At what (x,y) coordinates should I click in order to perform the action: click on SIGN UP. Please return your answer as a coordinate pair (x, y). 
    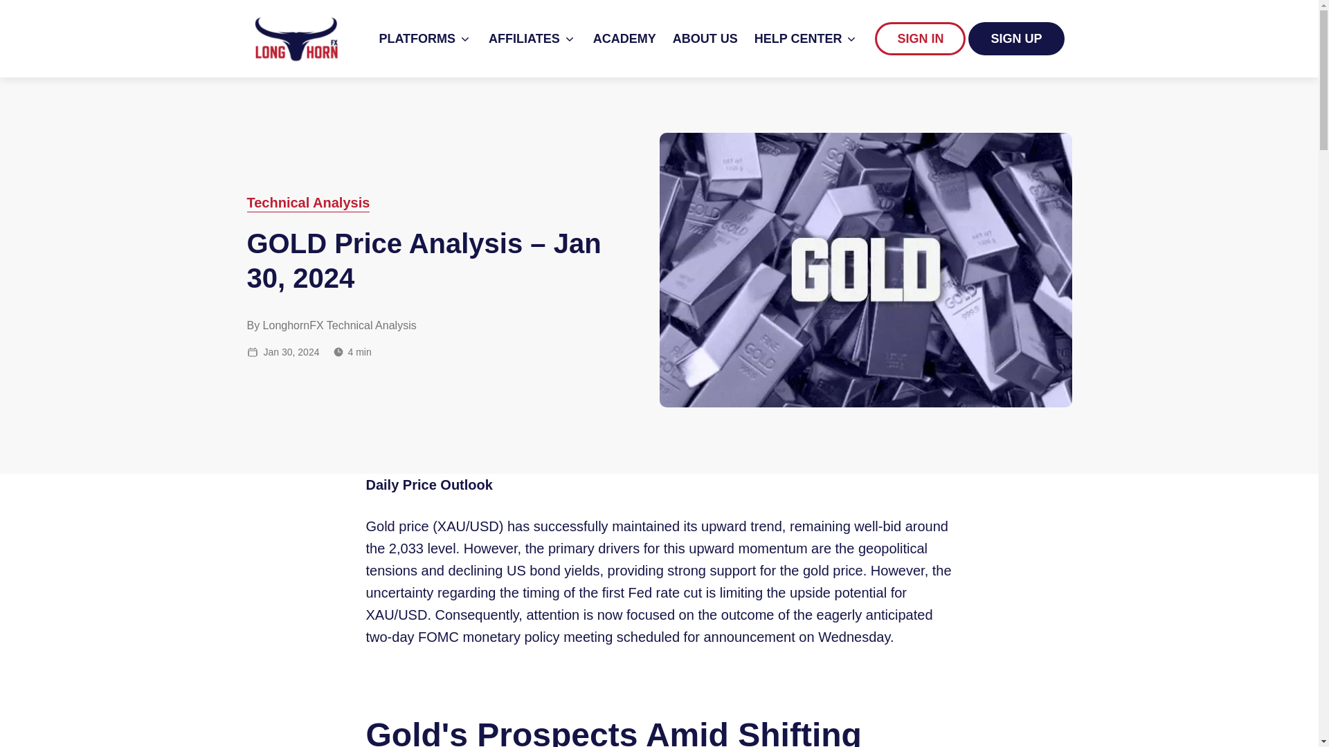
    Looking at the image, I should click on (1016, 39).